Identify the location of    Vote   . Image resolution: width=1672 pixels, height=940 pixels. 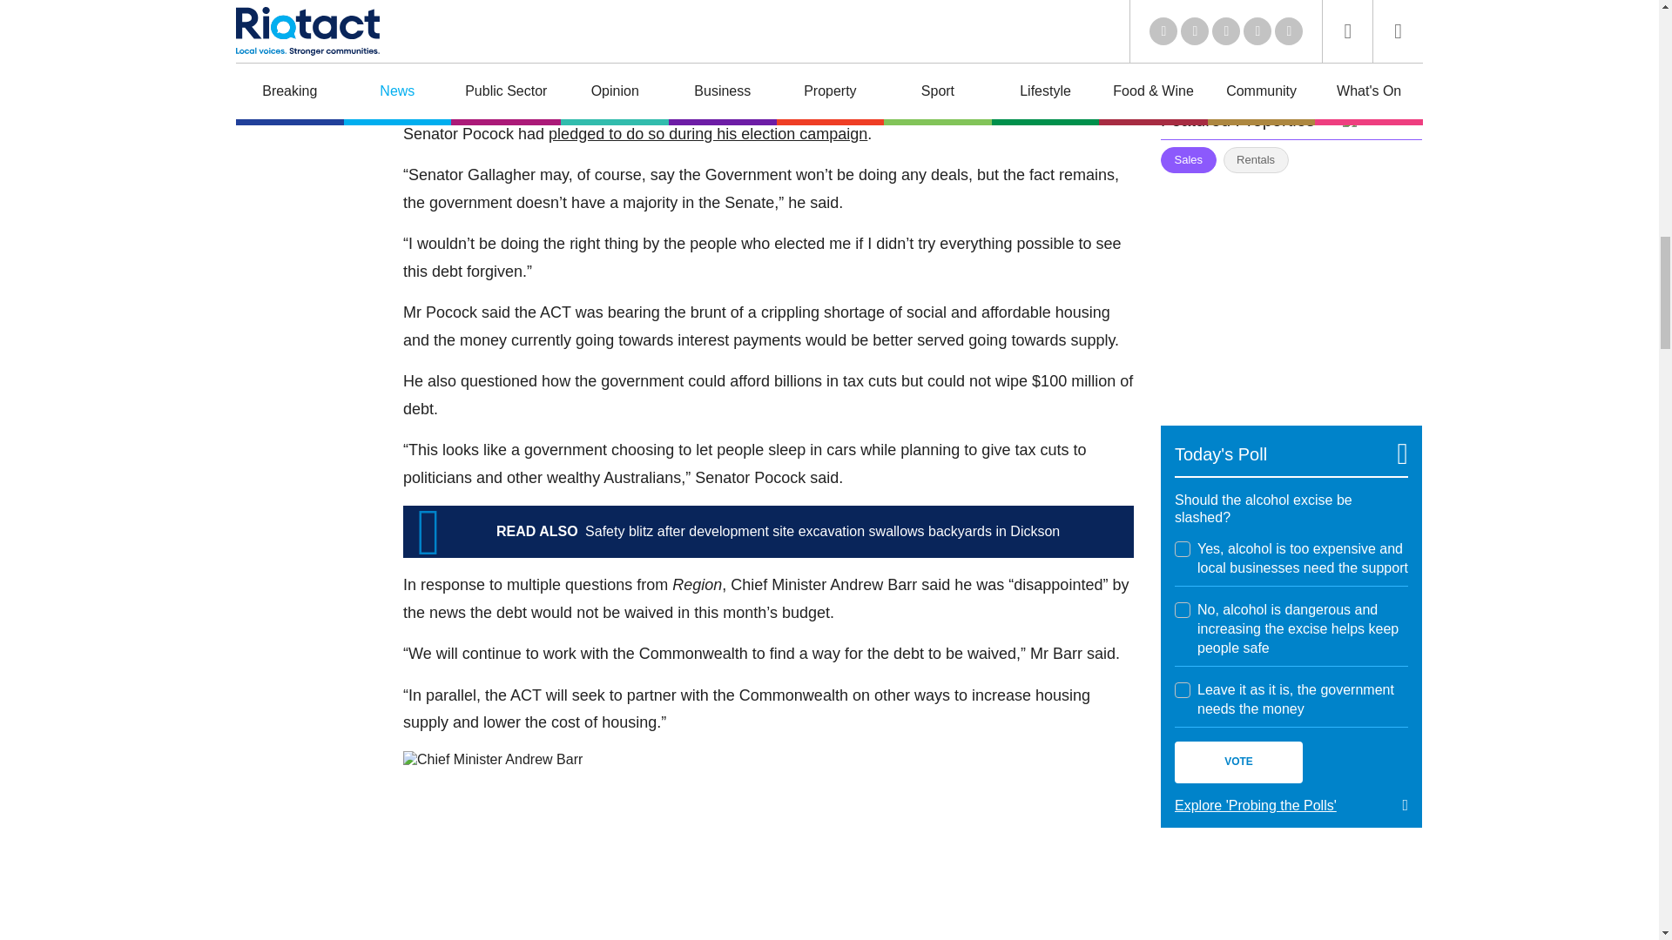
(1238, 762).